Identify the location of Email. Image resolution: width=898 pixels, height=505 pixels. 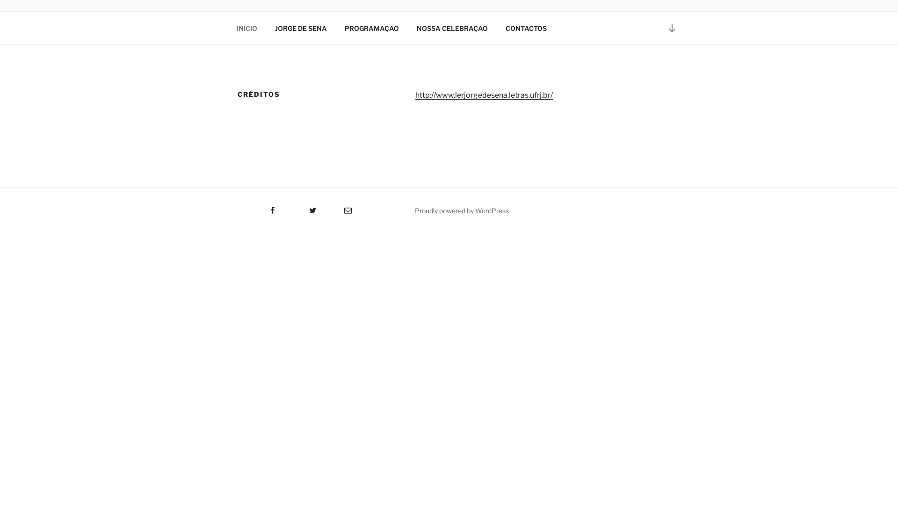
(339, 207).